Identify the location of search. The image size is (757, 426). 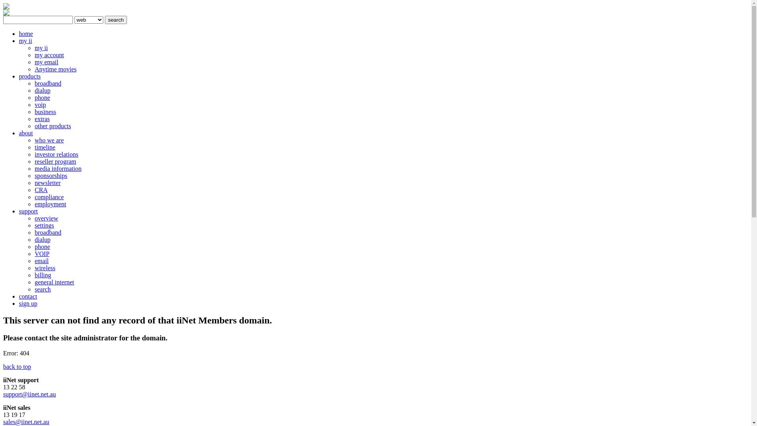
(116, 20).